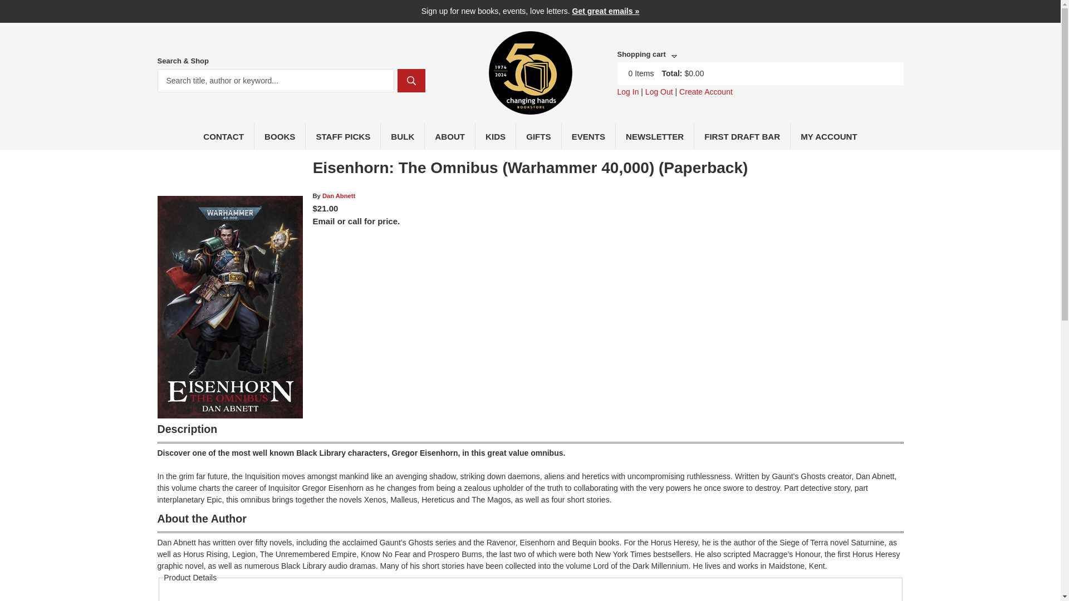  Describe the element at coordinates (530, 108) in the screenshot. I see `Home page` at that location.